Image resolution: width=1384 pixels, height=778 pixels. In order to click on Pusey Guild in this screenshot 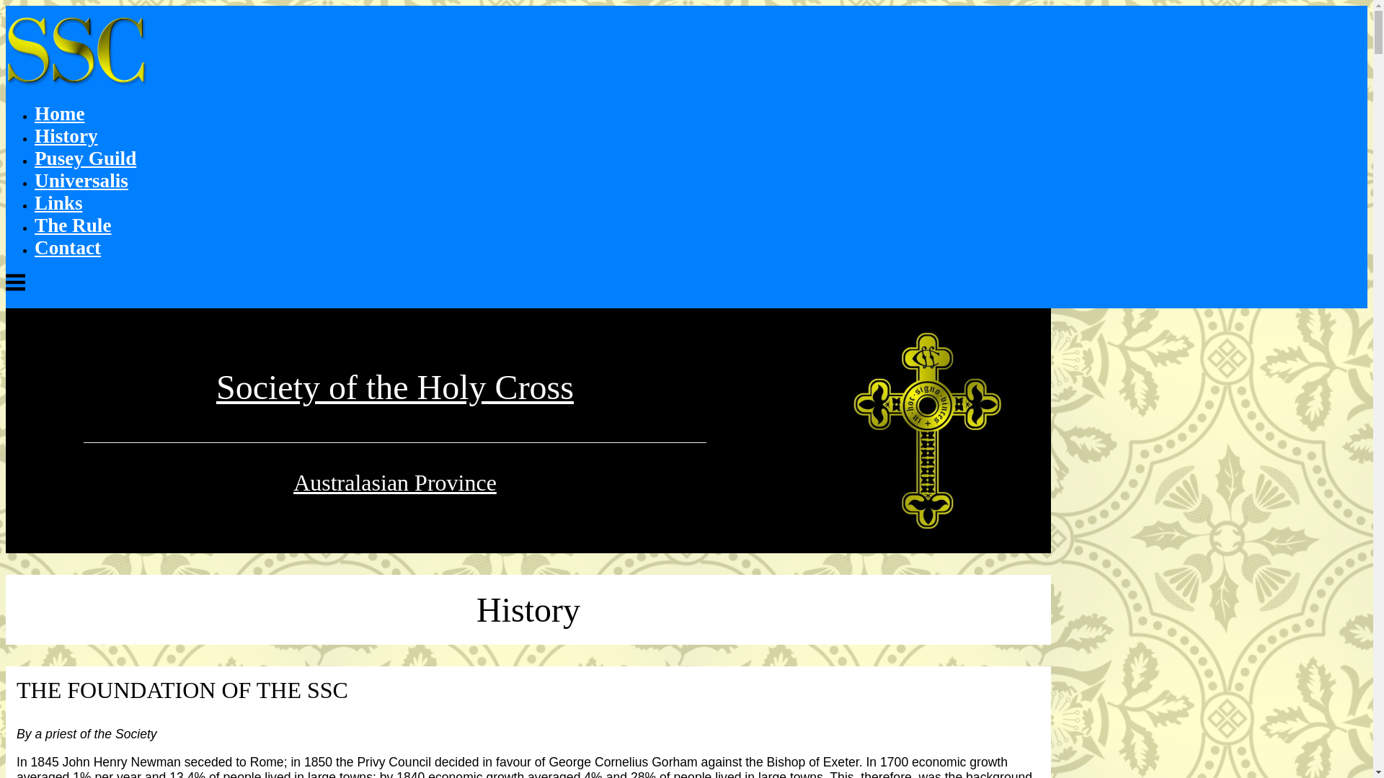, I will do `click(85, 158)`.